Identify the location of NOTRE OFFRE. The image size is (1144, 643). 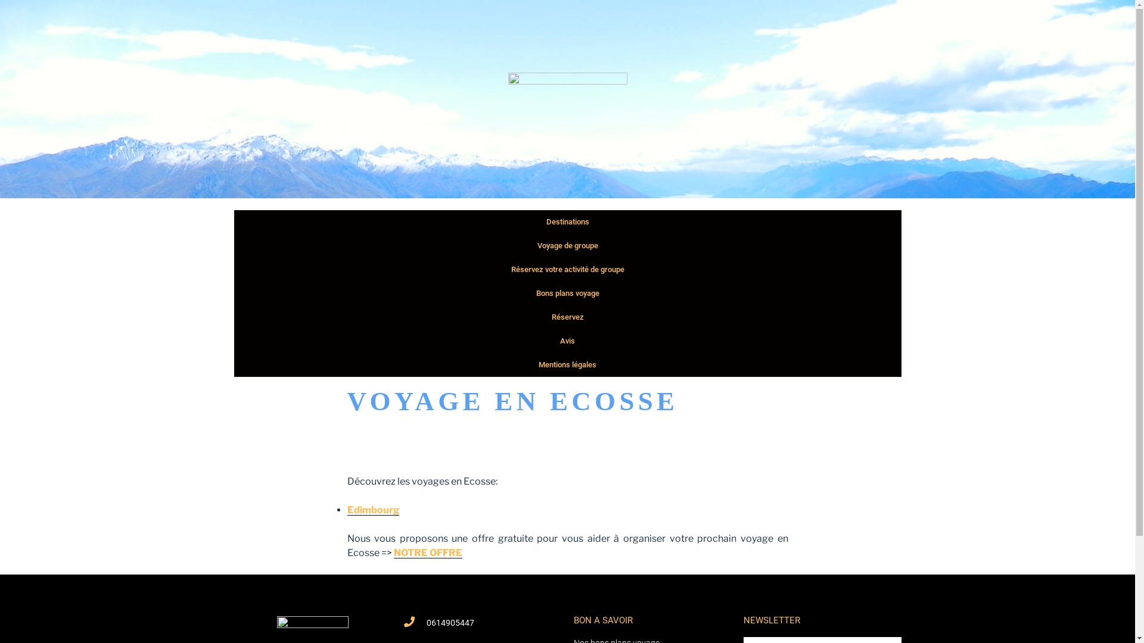
(428, 553).